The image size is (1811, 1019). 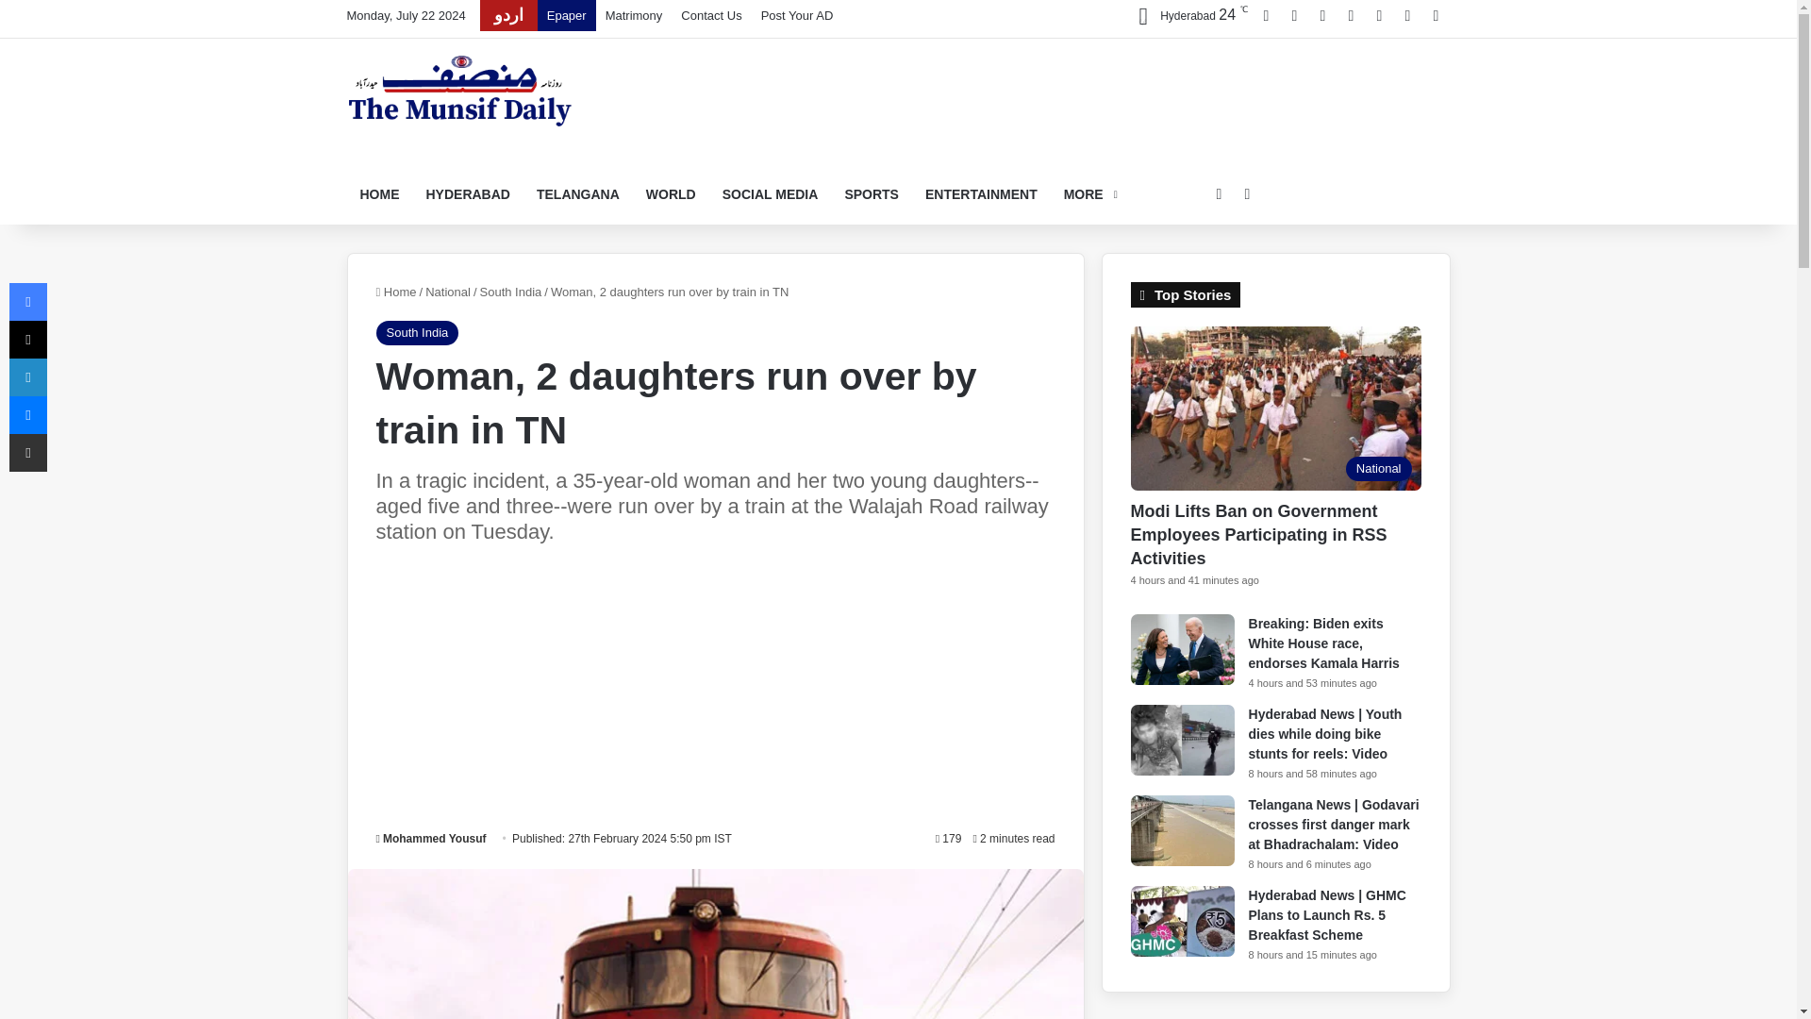 I want to click on Instagram, so click(x=1351, y=15).